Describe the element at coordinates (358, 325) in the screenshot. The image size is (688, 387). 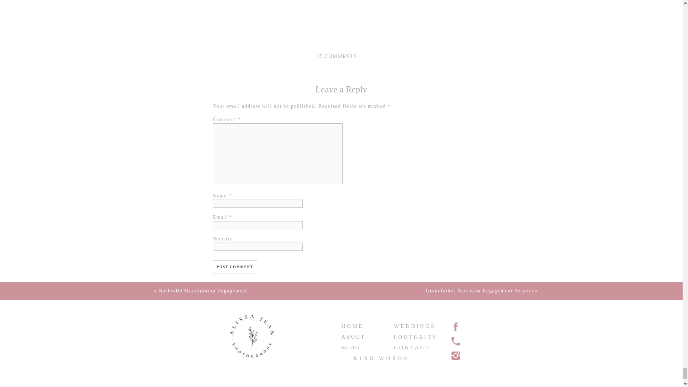
I see `HOME` at that location.